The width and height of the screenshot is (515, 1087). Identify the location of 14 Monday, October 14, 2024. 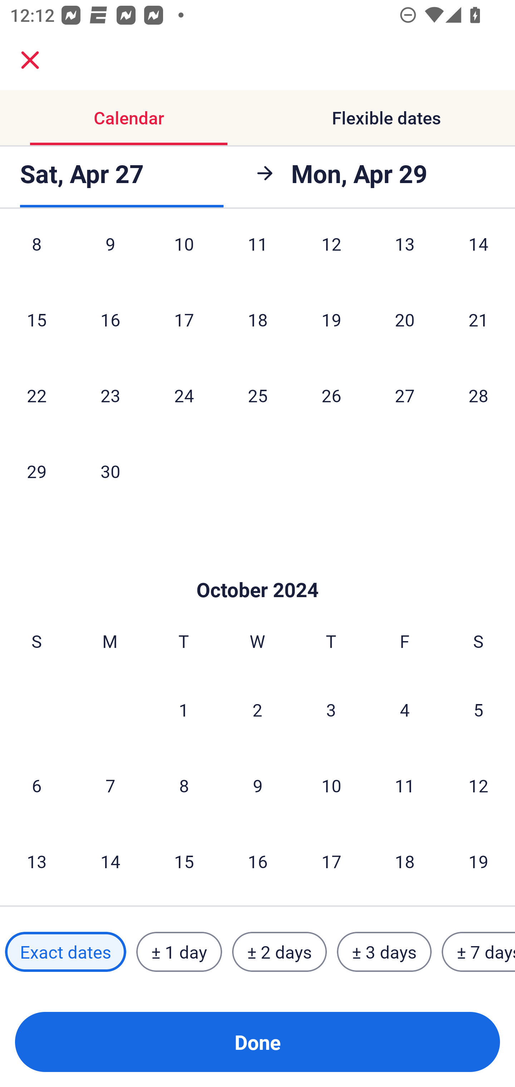
(110, 861).